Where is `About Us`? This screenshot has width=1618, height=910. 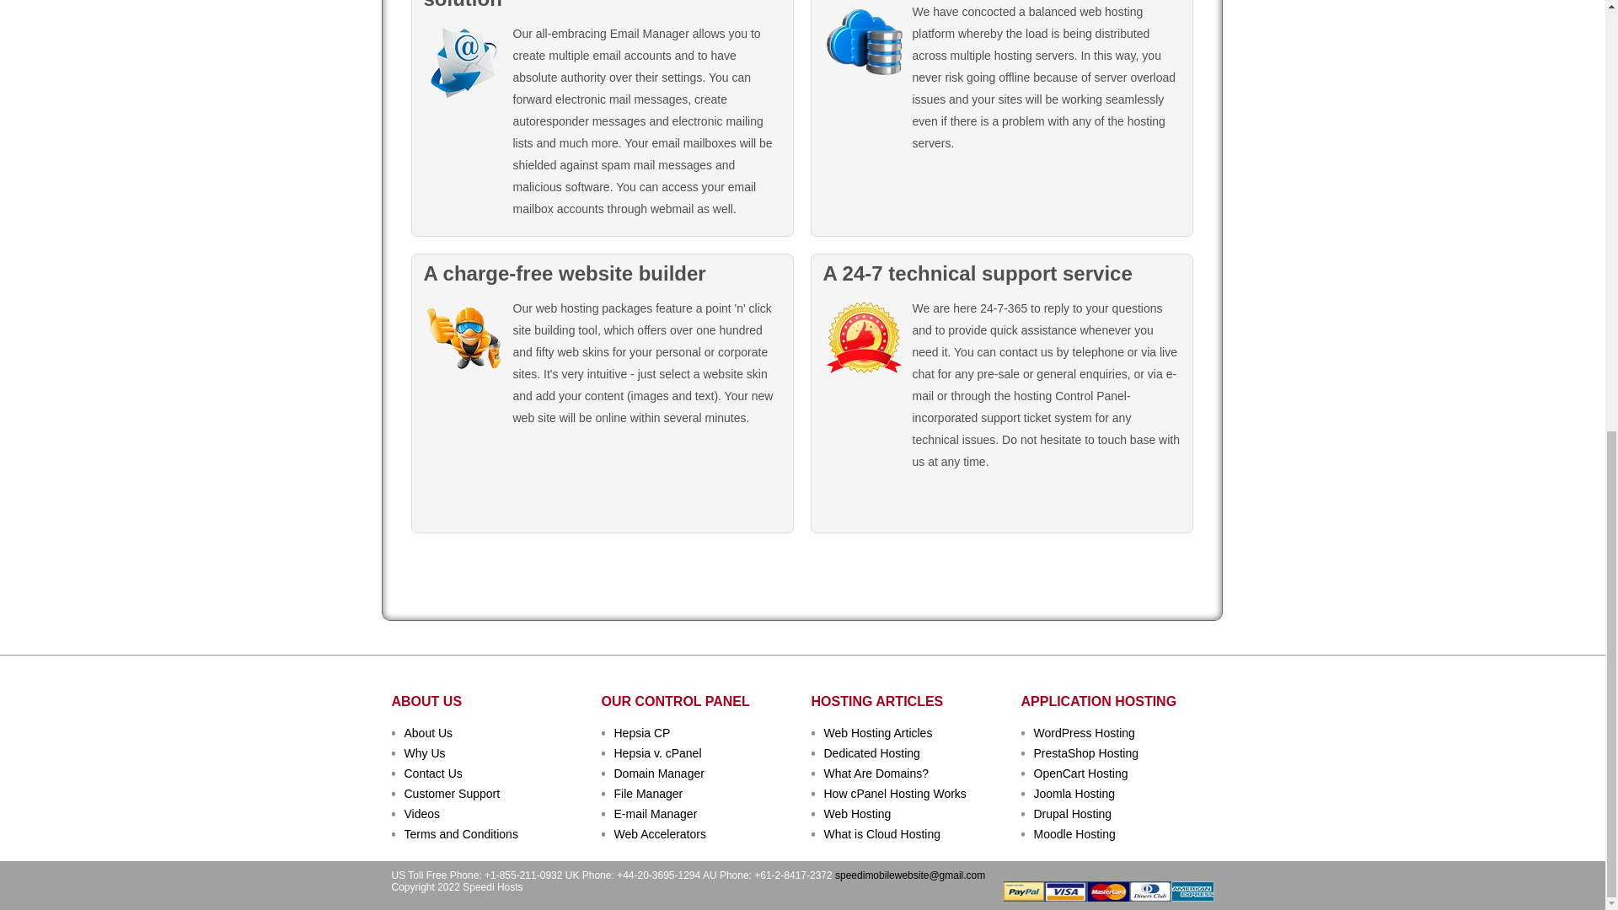
About Us is located at coordinates (428, 733).